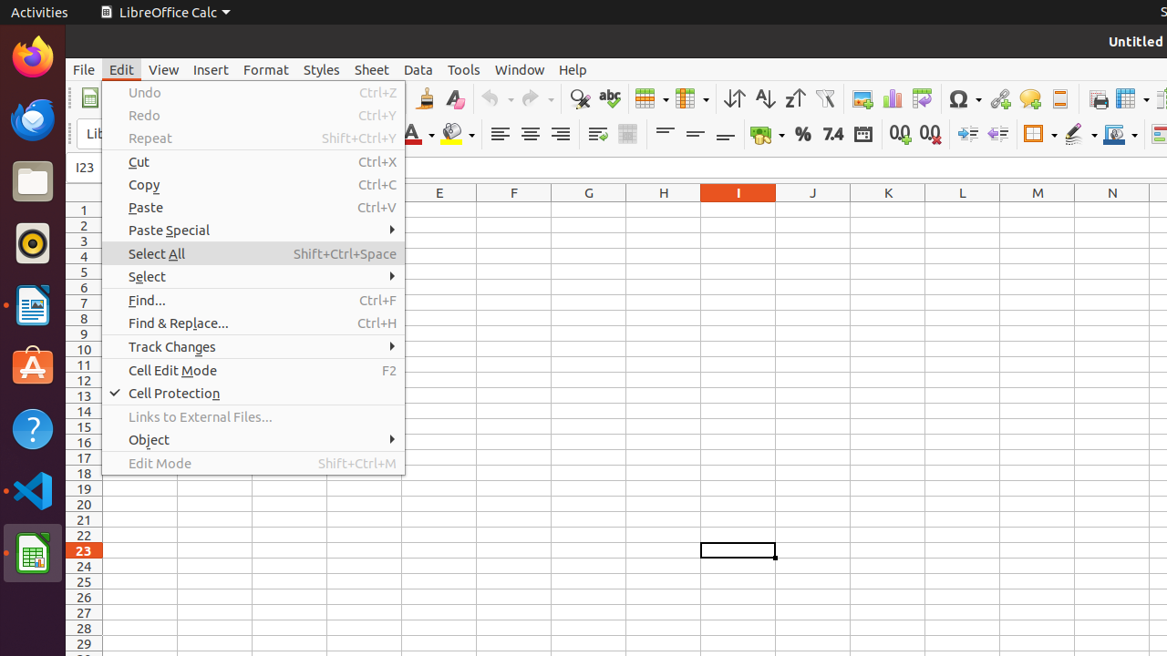  Describe the element at coordinates (999, 98) in the screenshot. I see `Hyperlink` at that location.